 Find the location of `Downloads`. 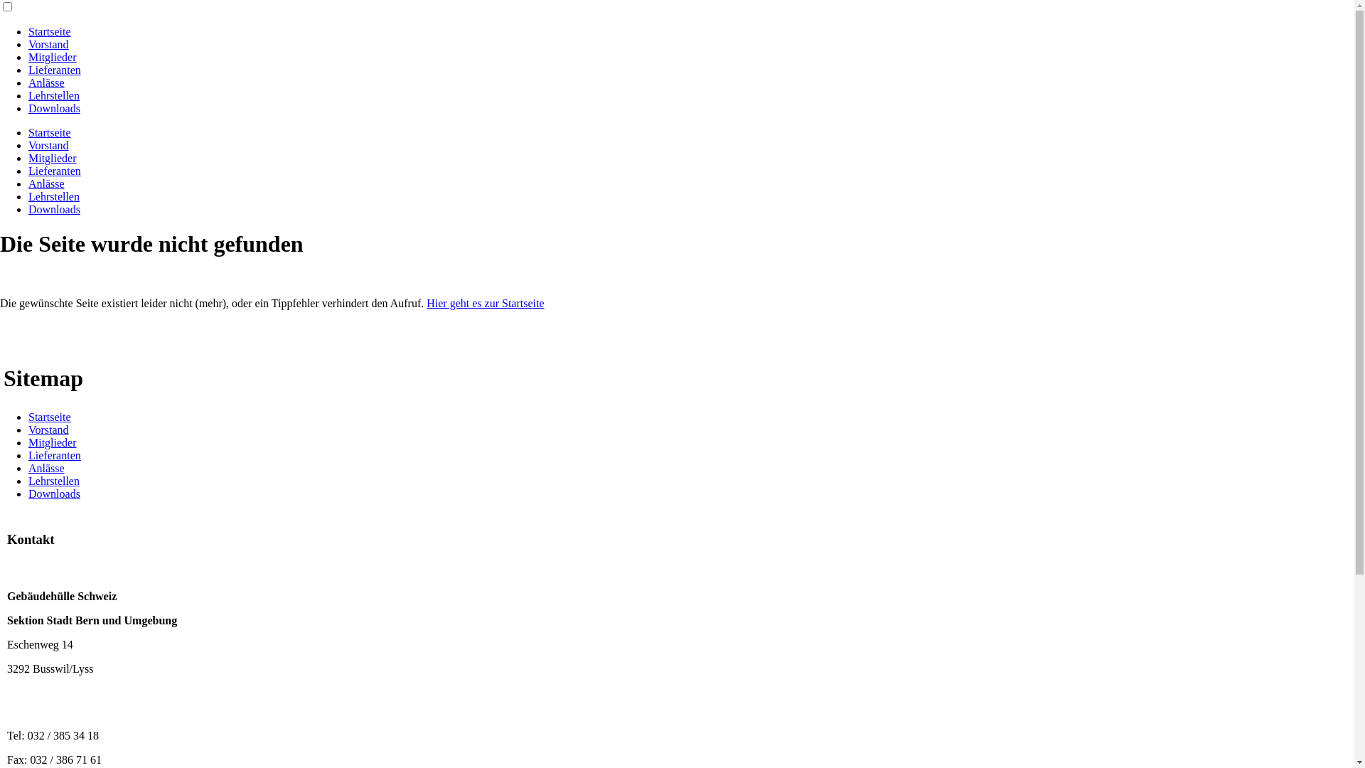

Downloads is located at coordinates (54, 108).